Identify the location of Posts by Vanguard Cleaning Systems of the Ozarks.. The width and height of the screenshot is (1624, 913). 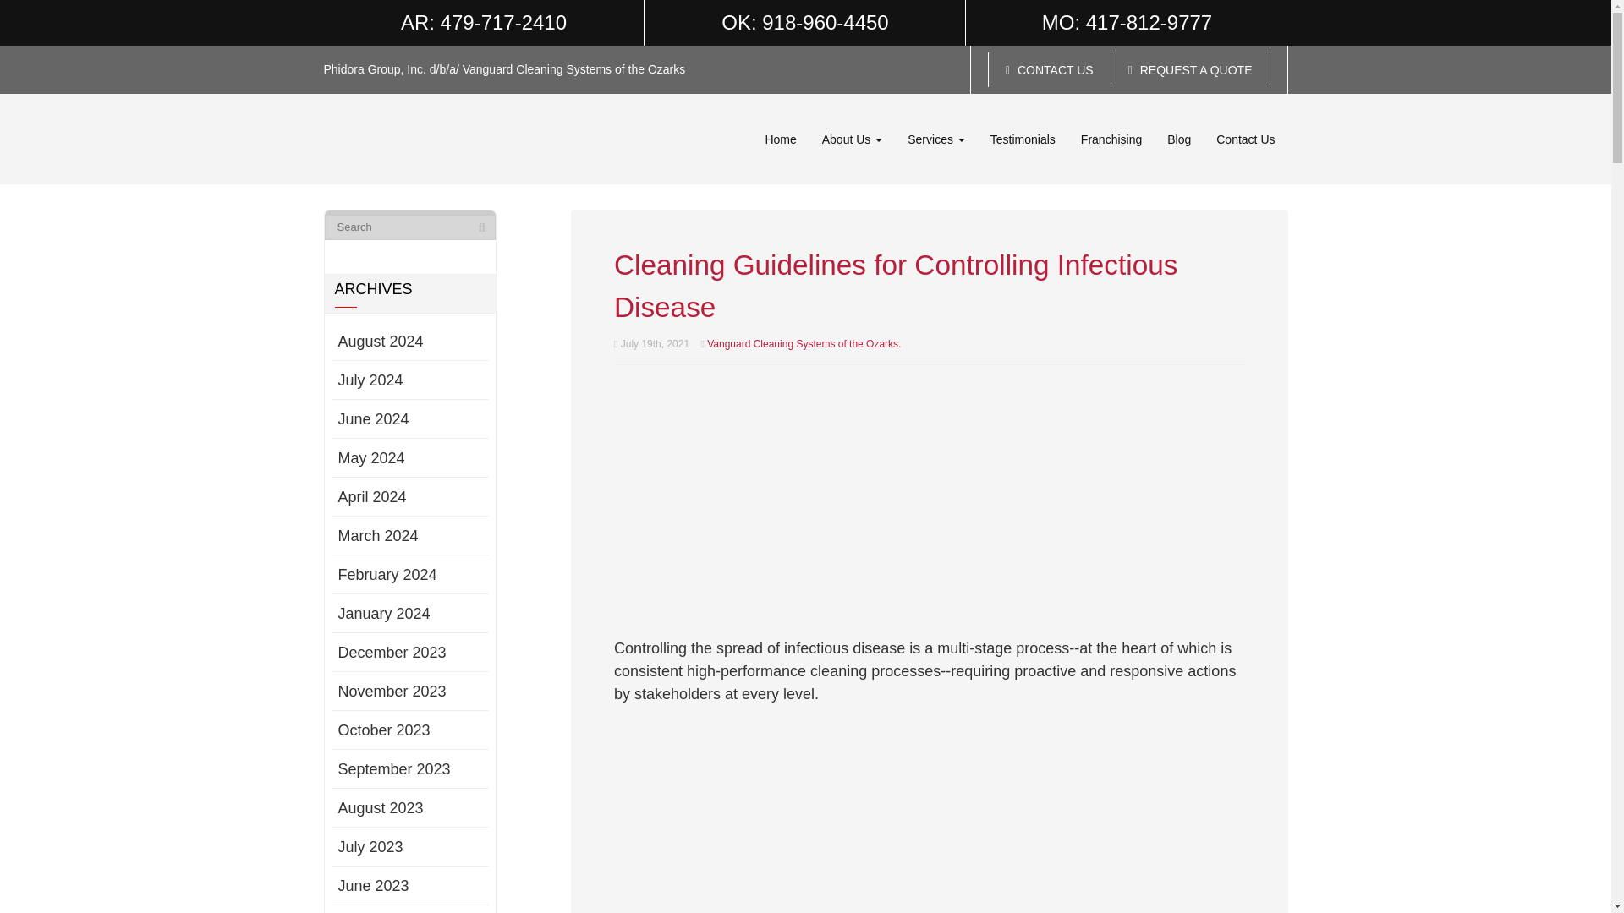
(804, 343).